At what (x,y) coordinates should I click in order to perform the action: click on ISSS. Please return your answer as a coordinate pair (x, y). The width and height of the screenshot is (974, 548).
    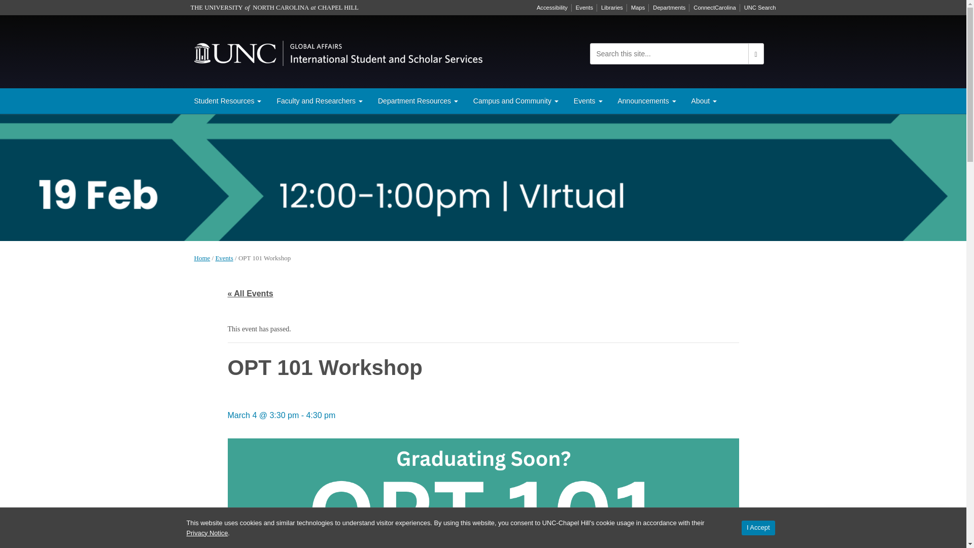
    Looking at the image, I should click on (338, 52).